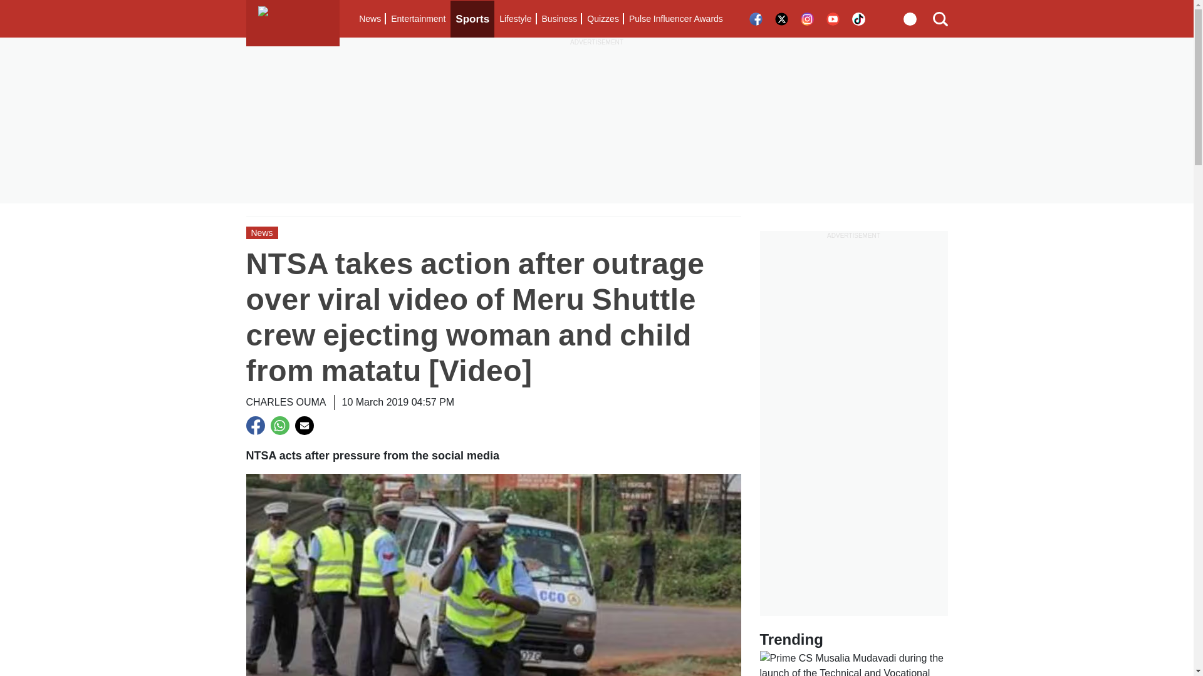  Describe the element at coordinates (559, 19) in the screenshot. I see `Business` at that location.